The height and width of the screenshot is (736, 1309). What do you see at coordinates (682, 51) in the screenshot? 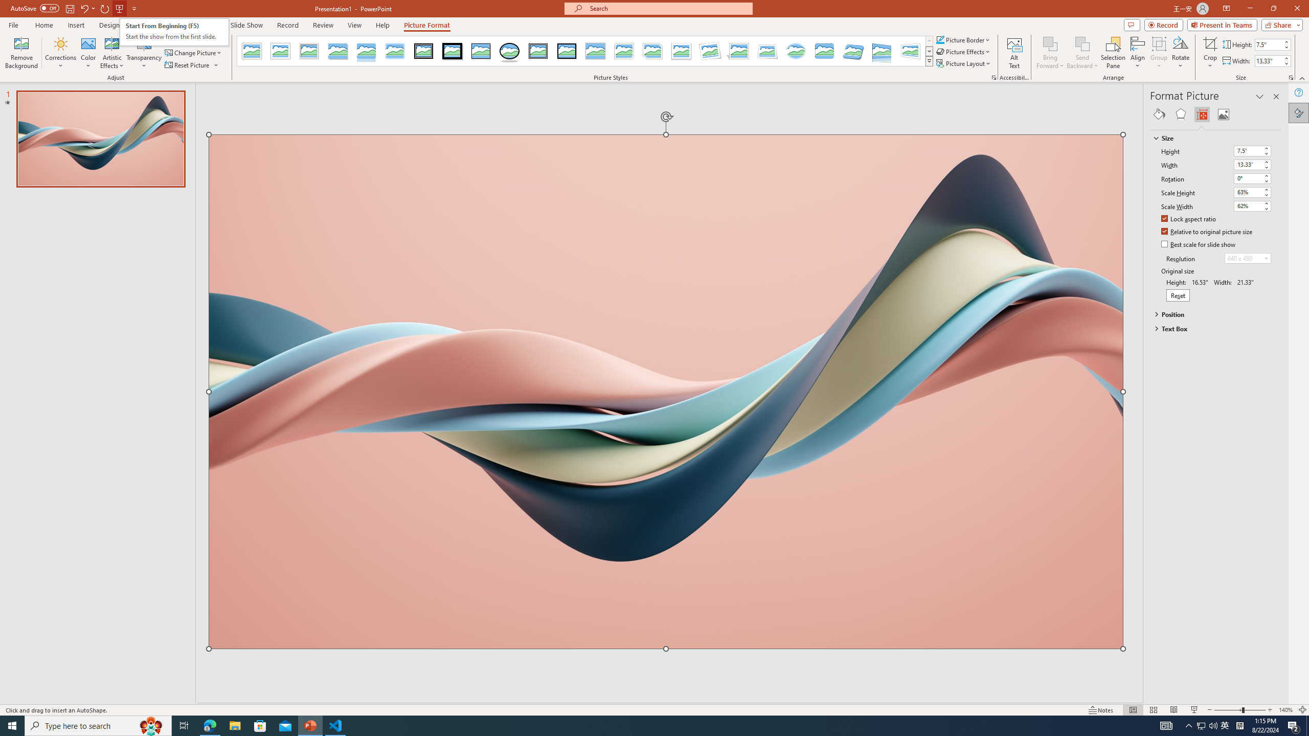
I see `Moderate Frame, White` at bounding box center [682, 51].